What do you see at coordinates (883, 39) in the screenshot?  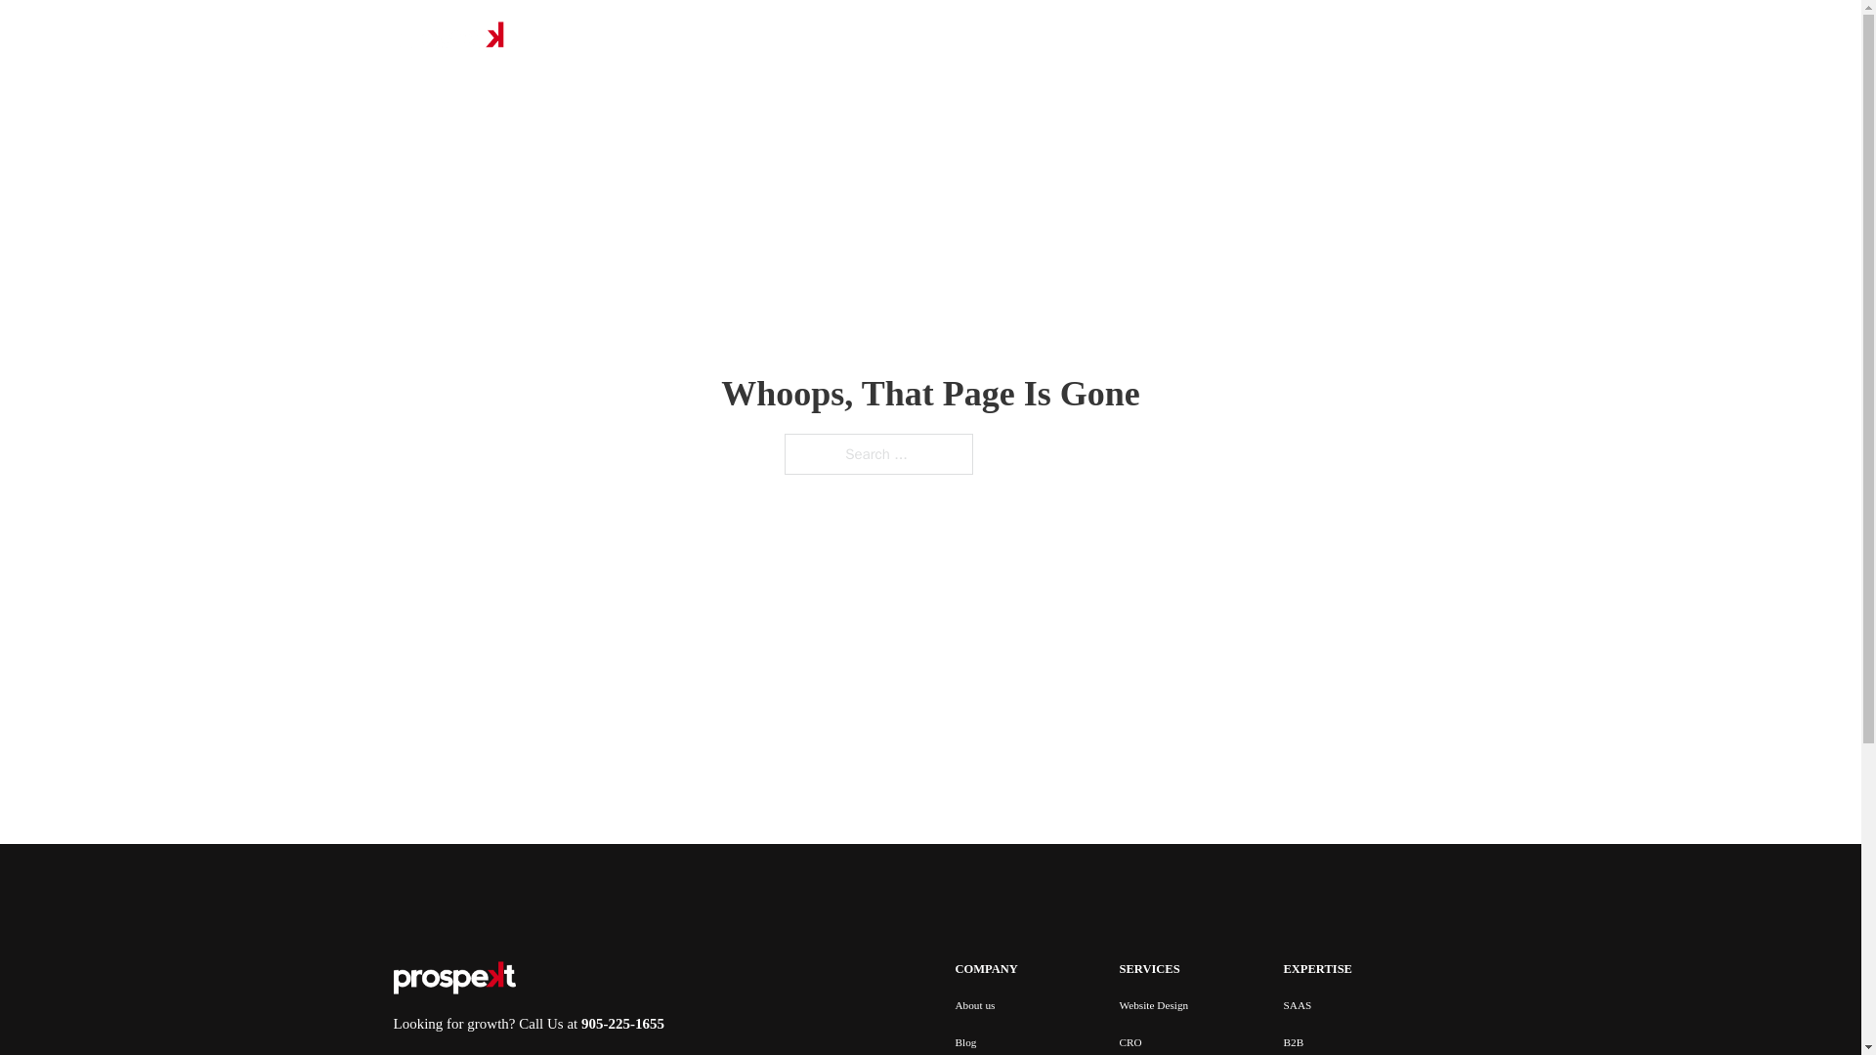 I see `Work` at bounding box center [883, 39].